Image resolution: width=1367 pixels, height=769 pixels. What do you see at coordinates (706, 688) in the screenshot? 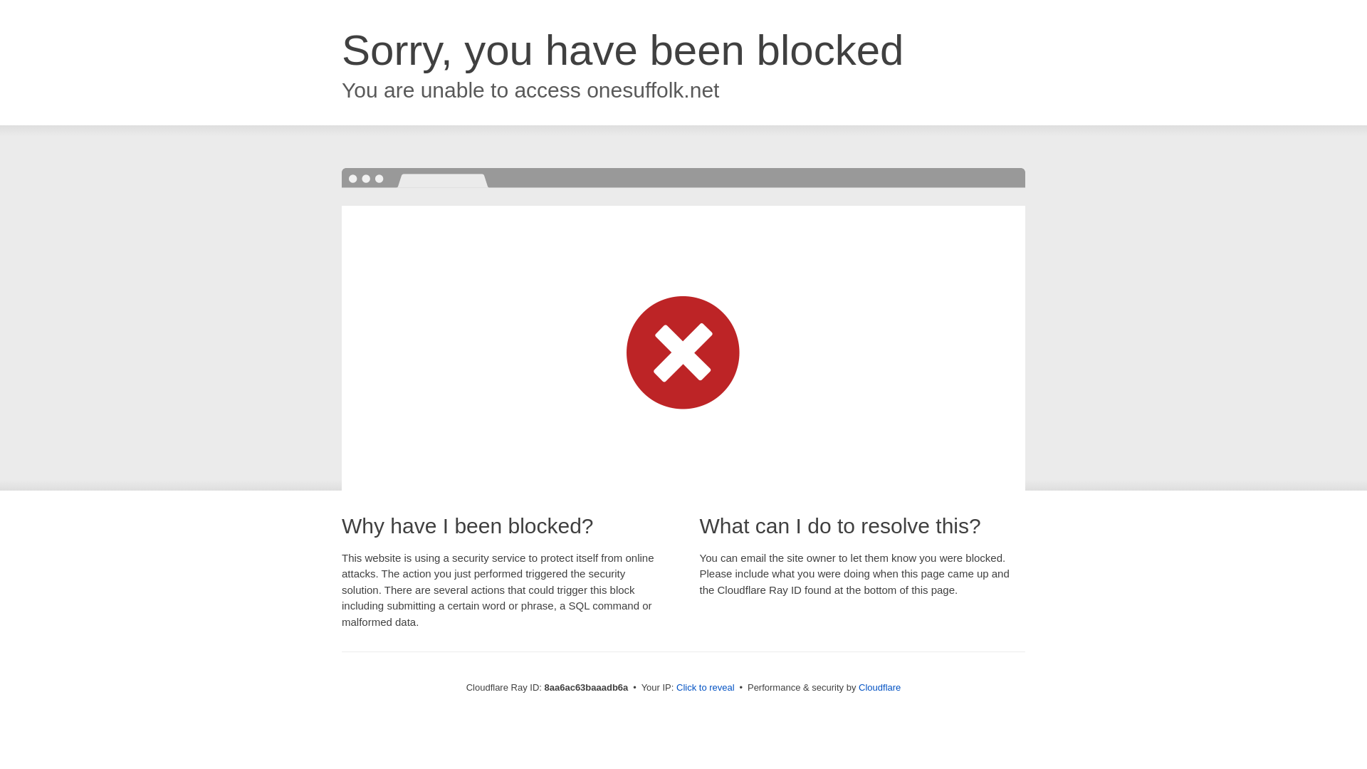
I see `Click to reveal` at bounding box center [706, 688].